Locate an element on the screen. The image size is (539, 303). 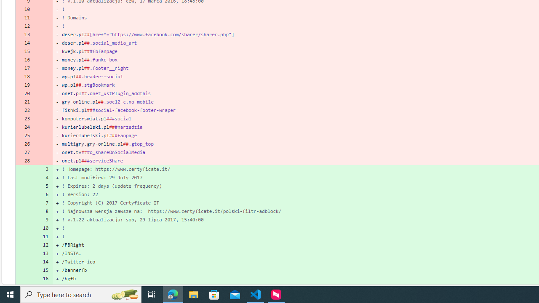
22 is located at coordinates (24, 110).